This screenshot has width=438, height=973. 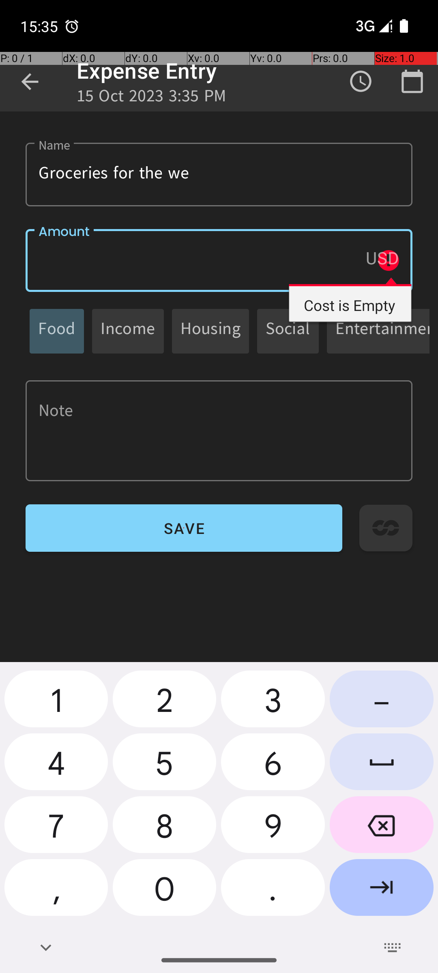 What do you see at coordinates (152, 98) in the screenshot?
I see `15 Oct 2023 3:35 PM` at bounding box center [152, 98].